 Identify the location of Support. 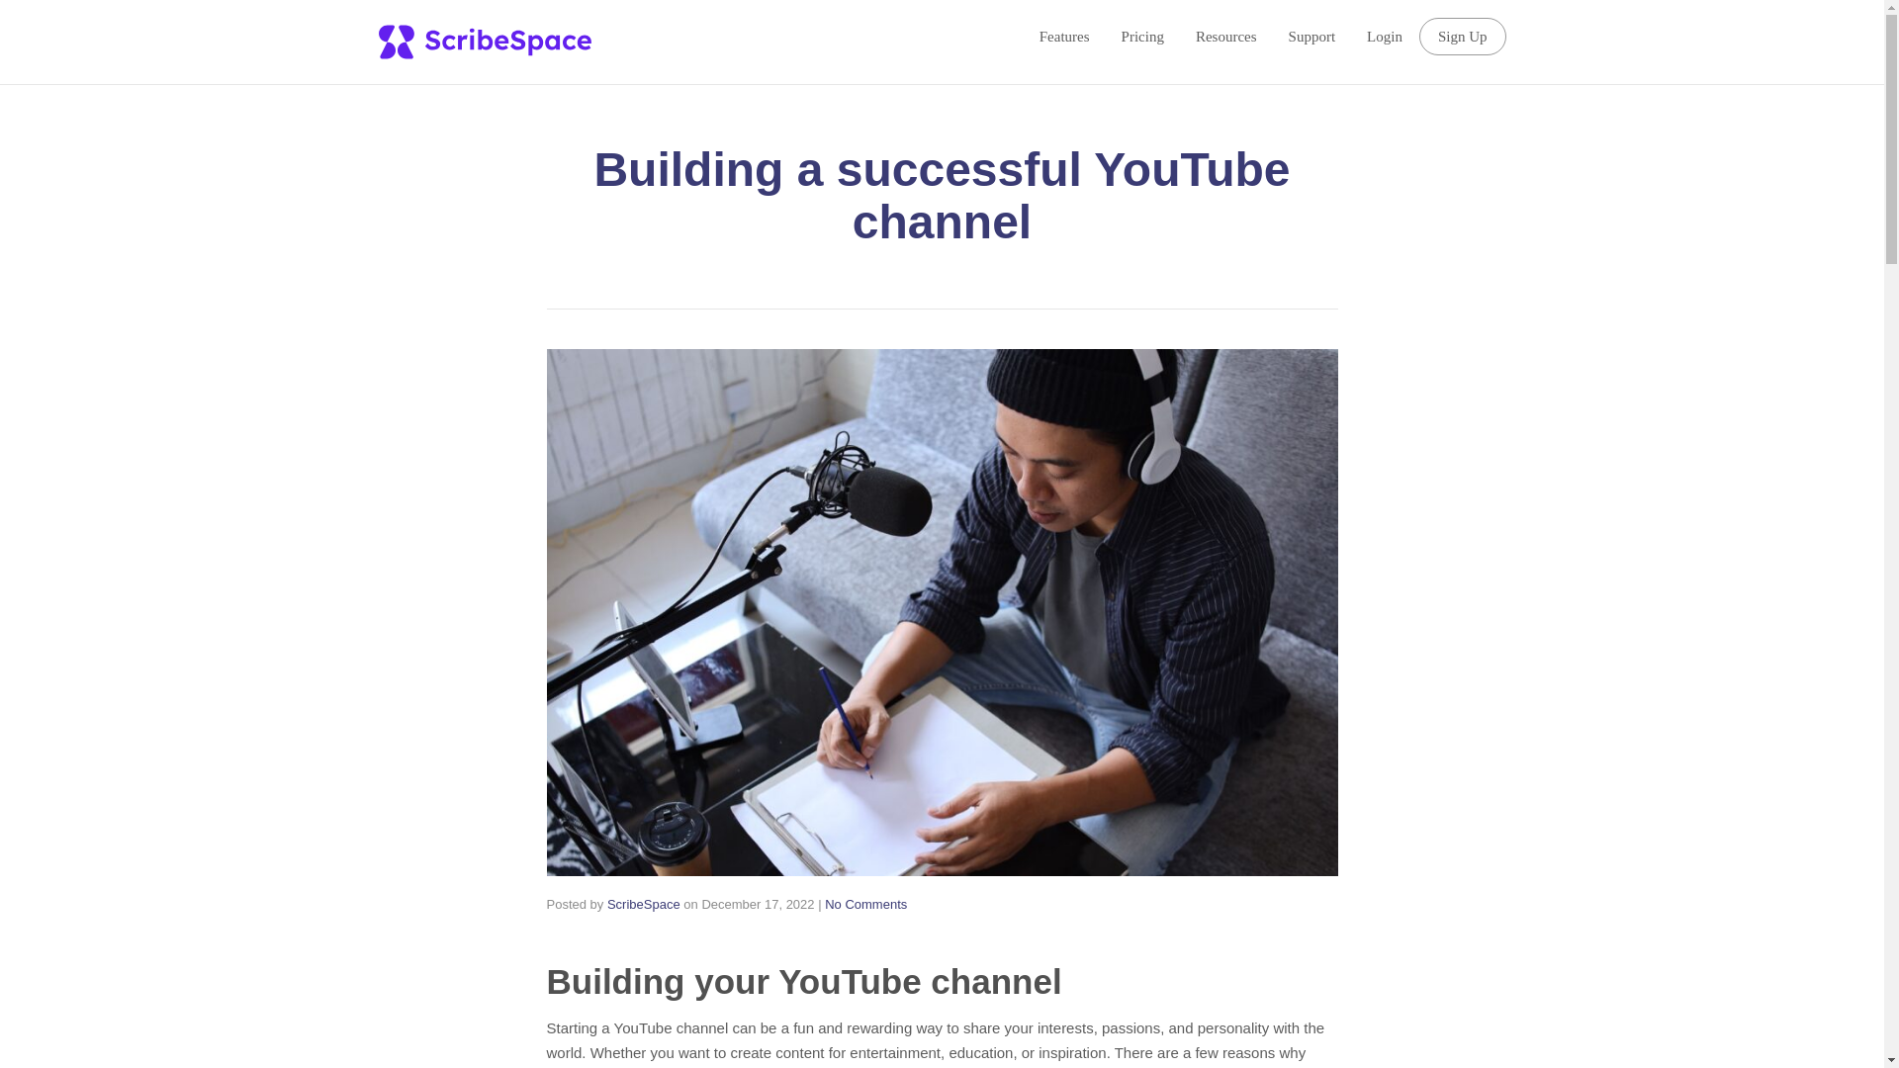
(1312, 36).